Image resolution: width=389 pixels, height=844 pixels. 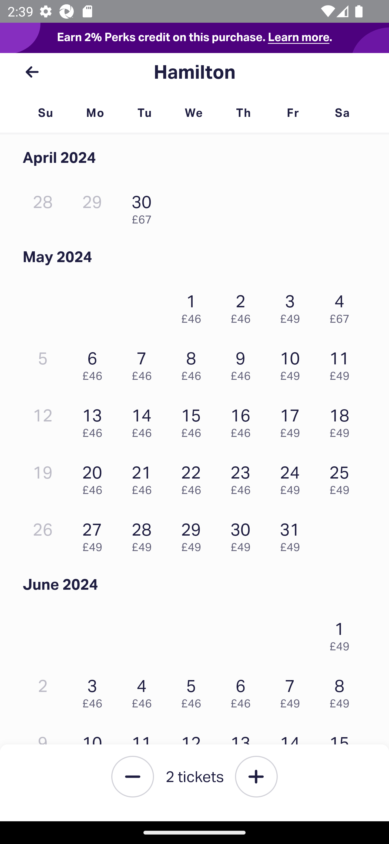 What do you see at coordinates (194, 535) in the screenshot?
I see `29 £49` at bounding box center [194, 535].